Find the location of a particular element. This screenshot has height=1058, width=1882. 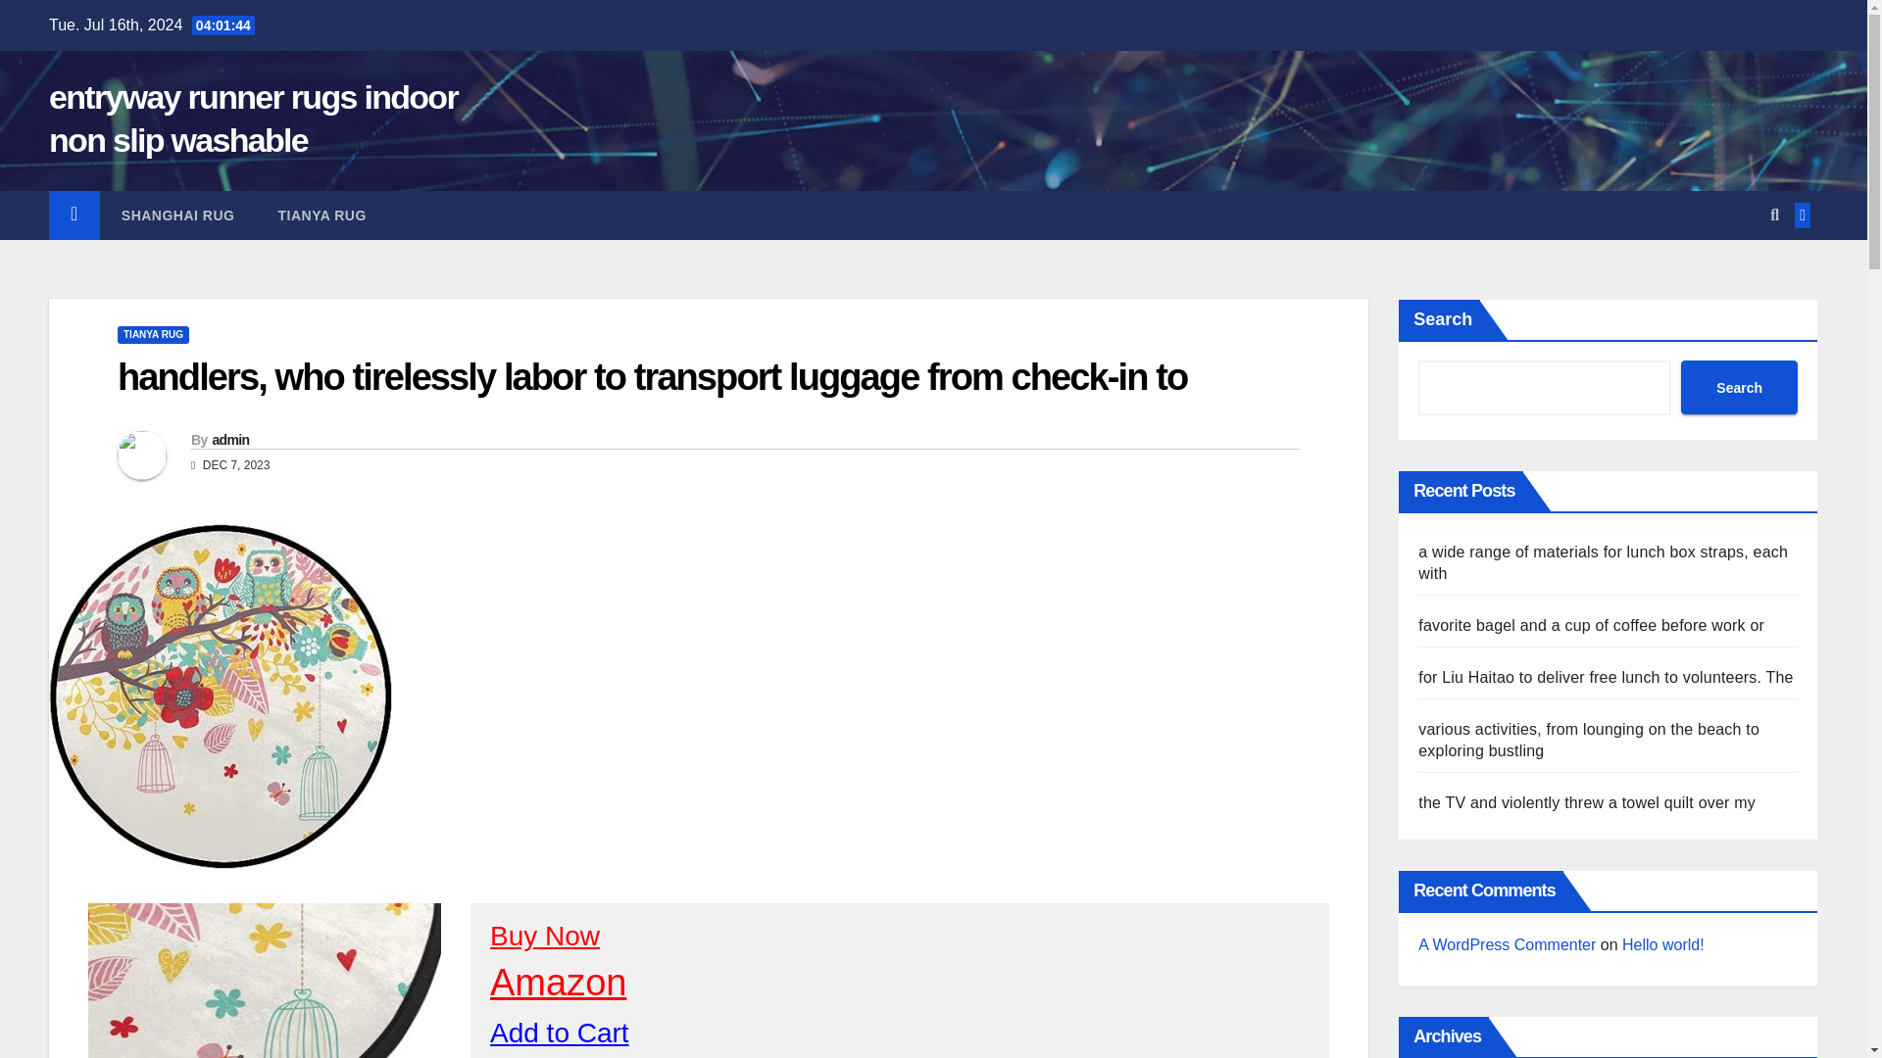

TIANYA RUG is located at coordinates (322, 216).